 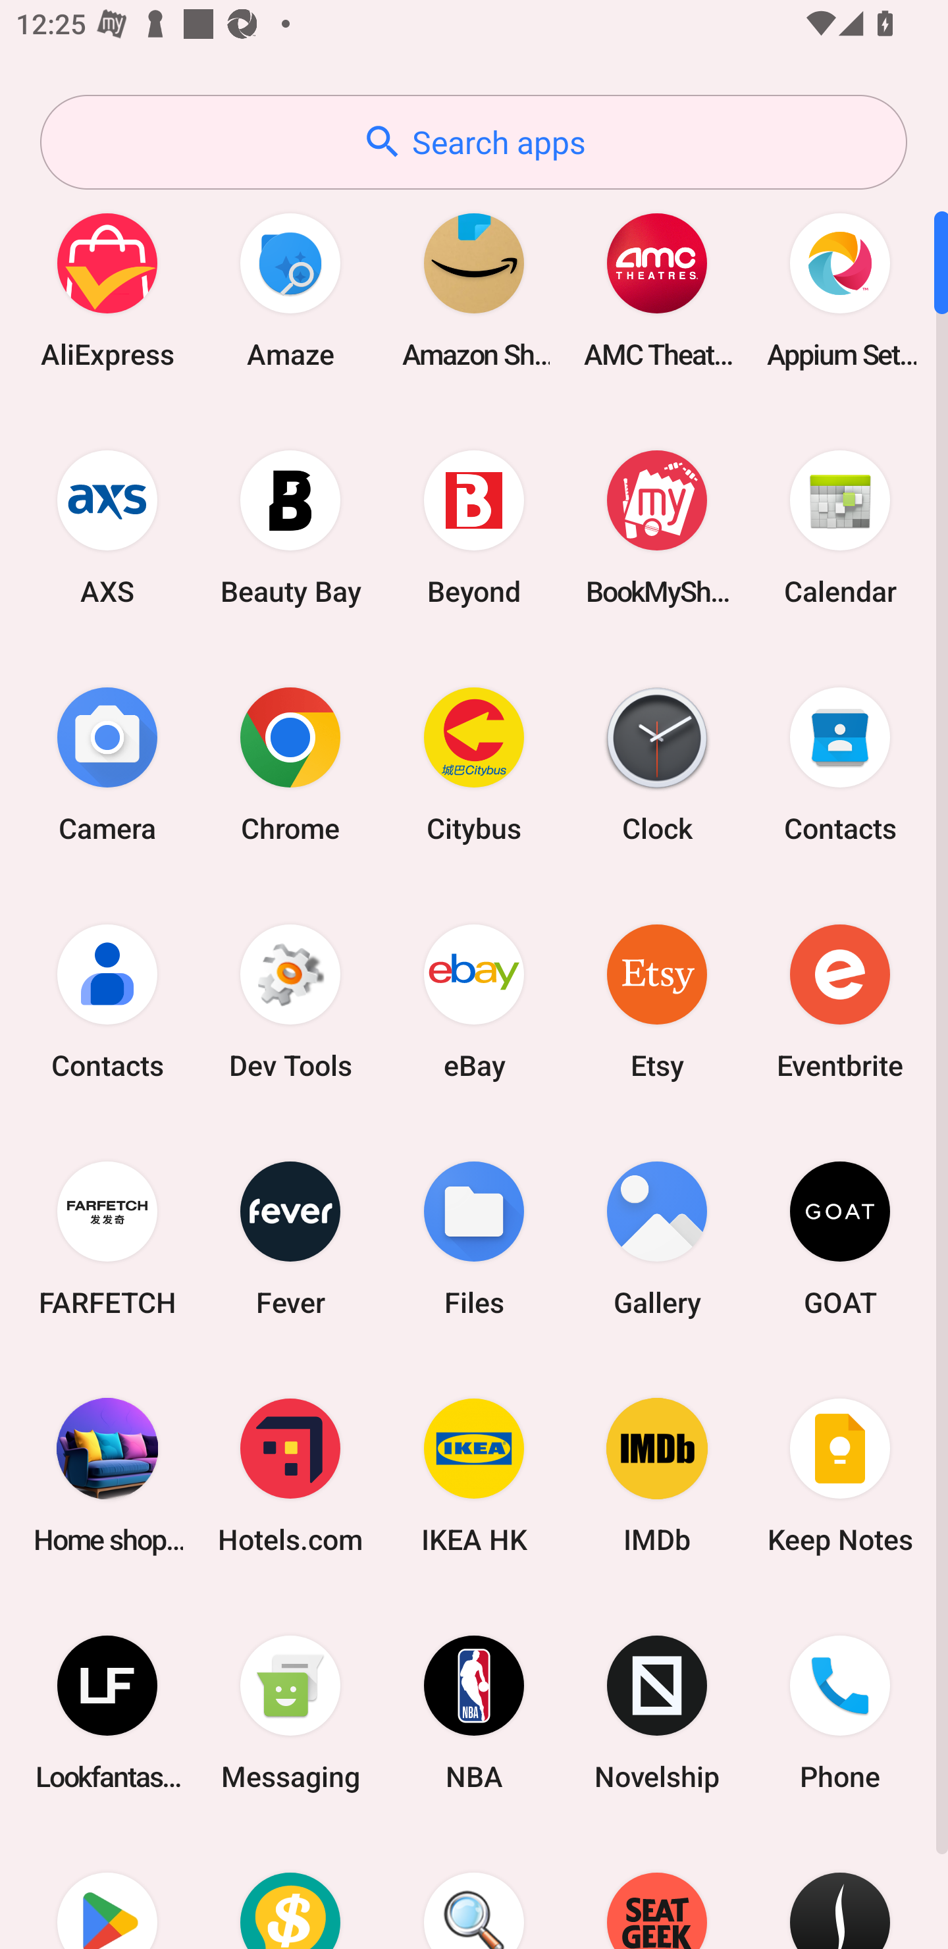 What do you see at coordinates (657, 290) in the screenshot?
I see `AMC Theatres` at bounding box center [657, 290].